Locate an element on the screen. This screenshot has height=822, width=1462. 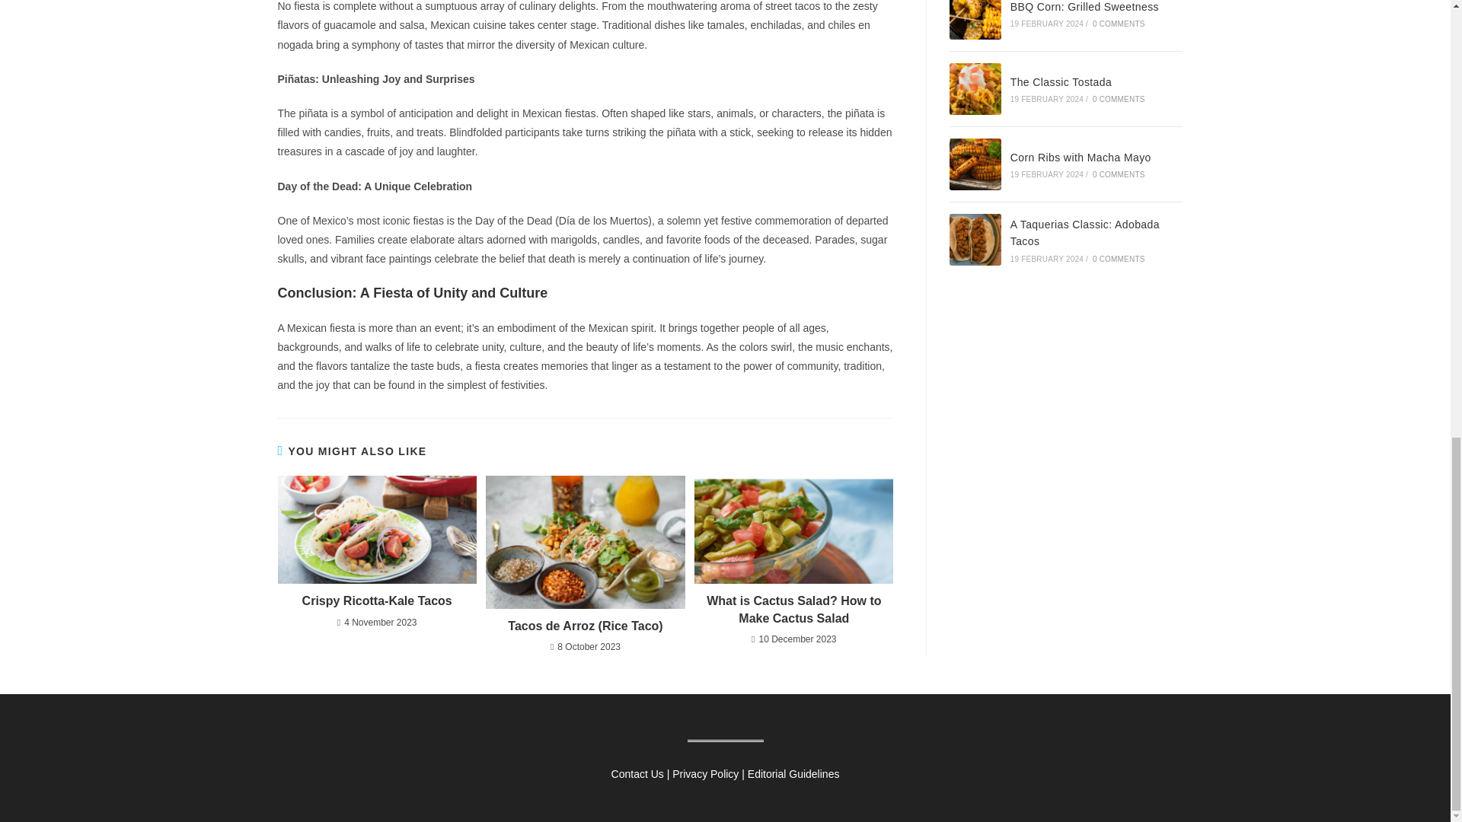
0 COMMENTS is located at coordinates (1118, 259).